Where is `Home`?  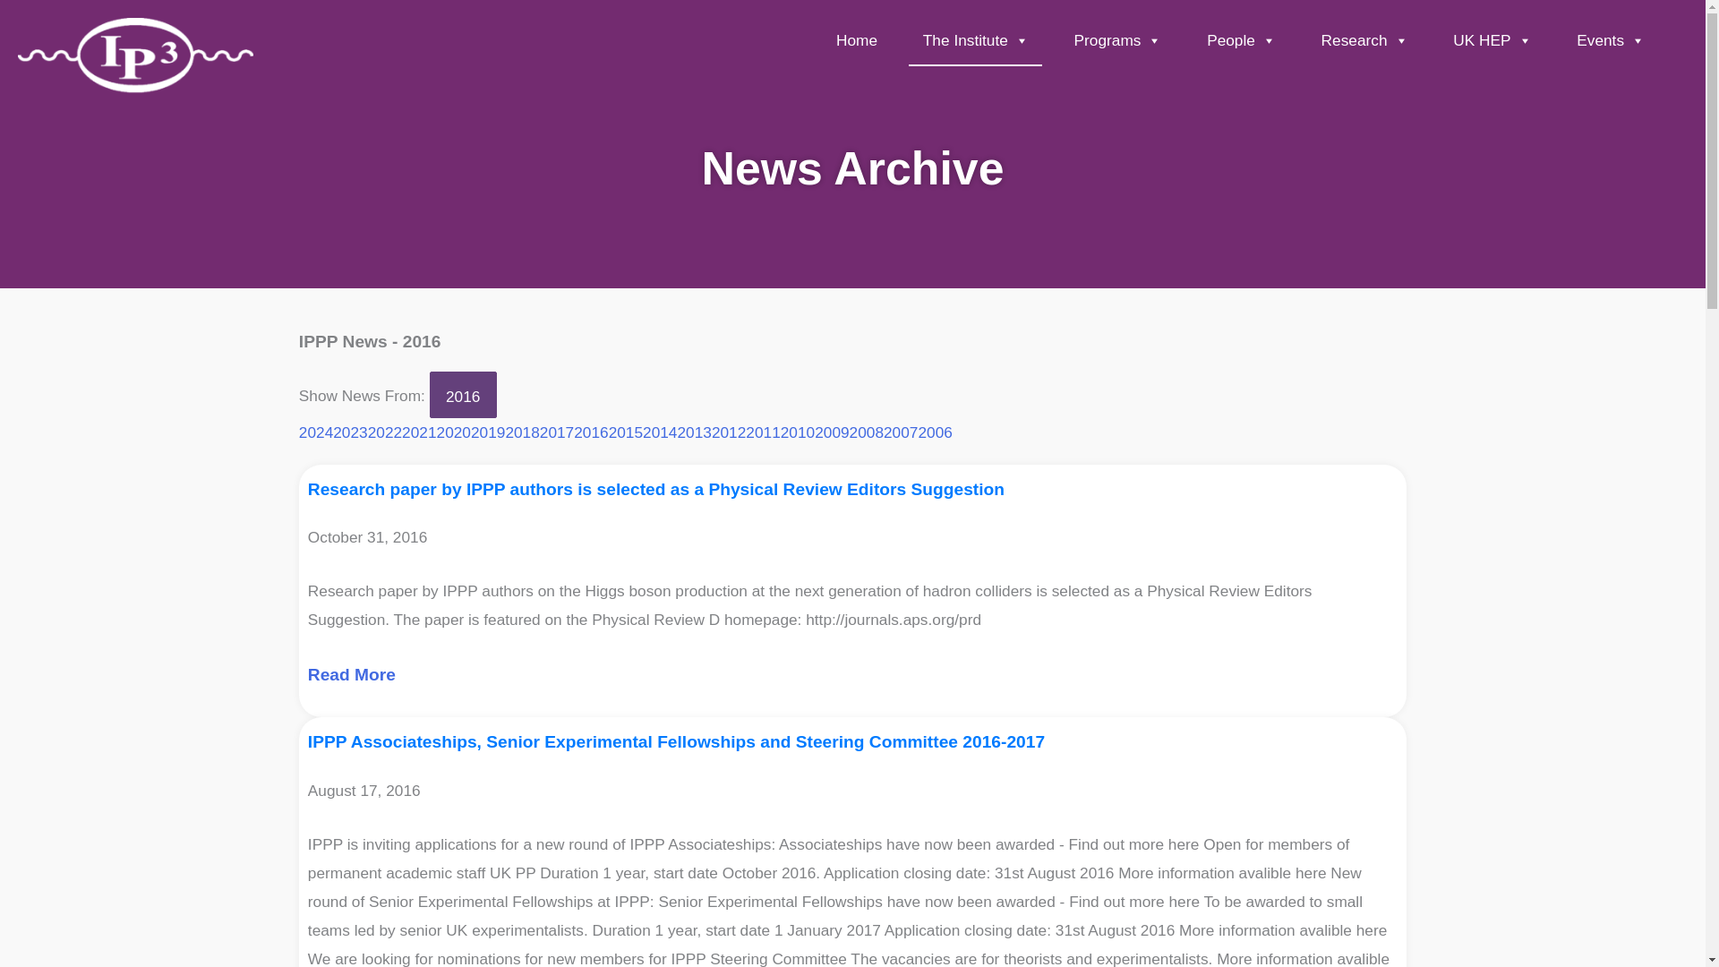
Home is located at coordinates (858, 42).